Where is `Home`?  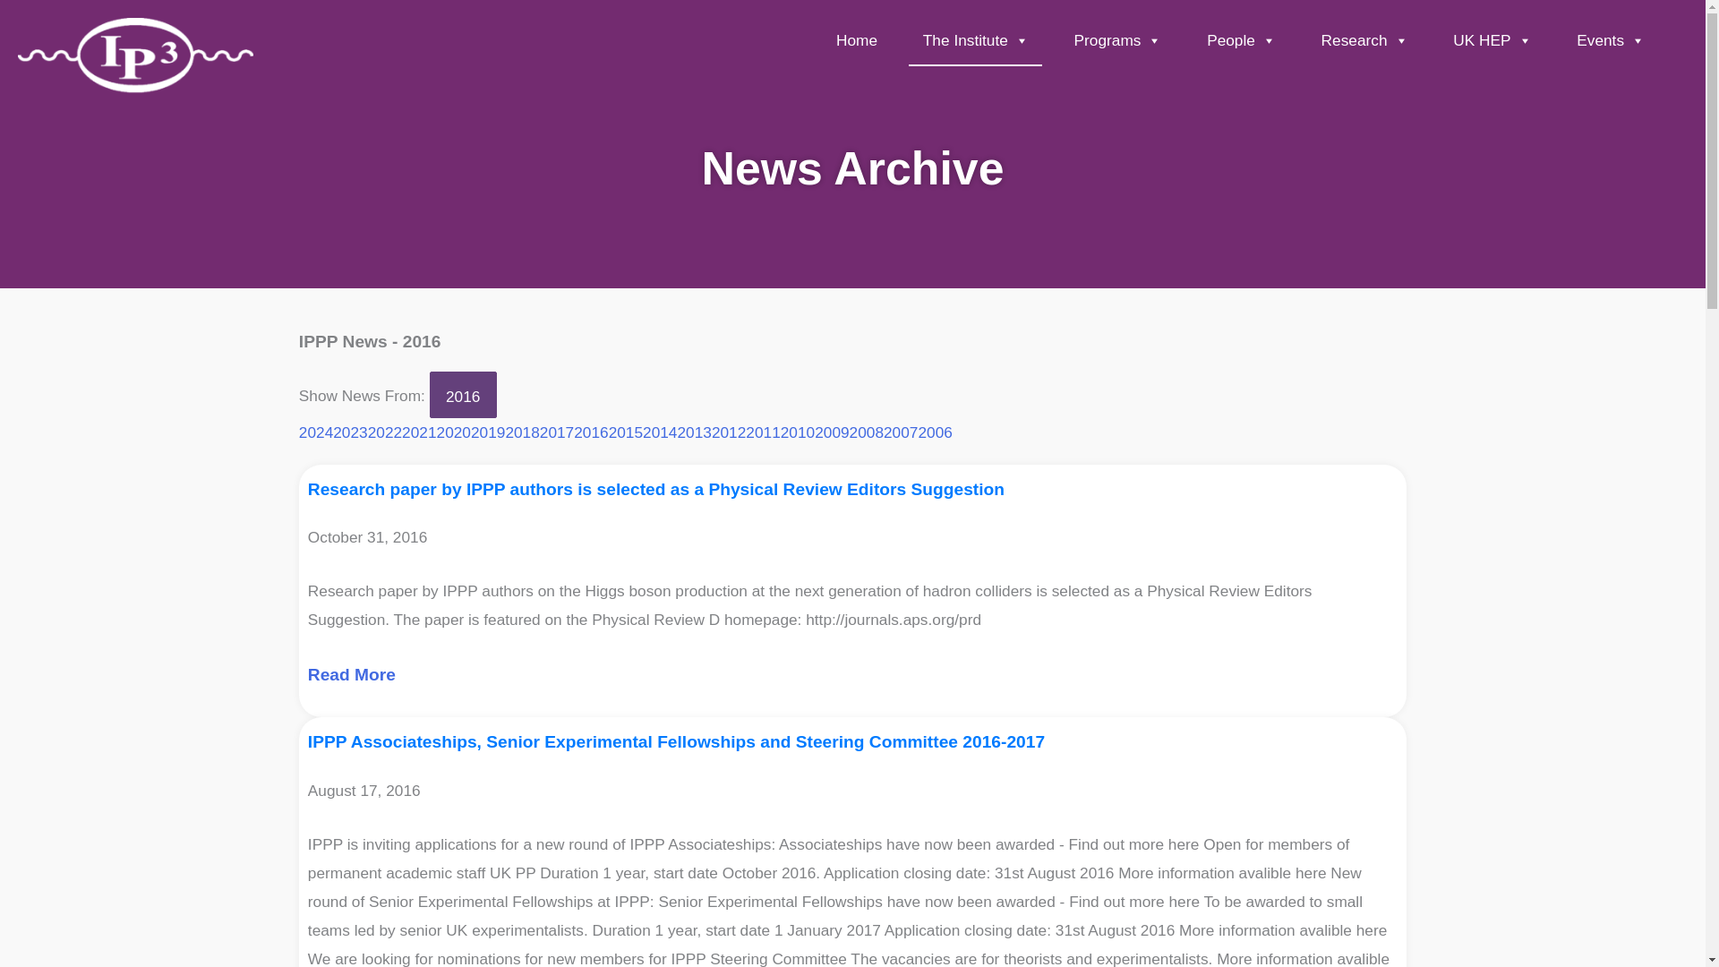
Home is located at coordinates (858, 42).